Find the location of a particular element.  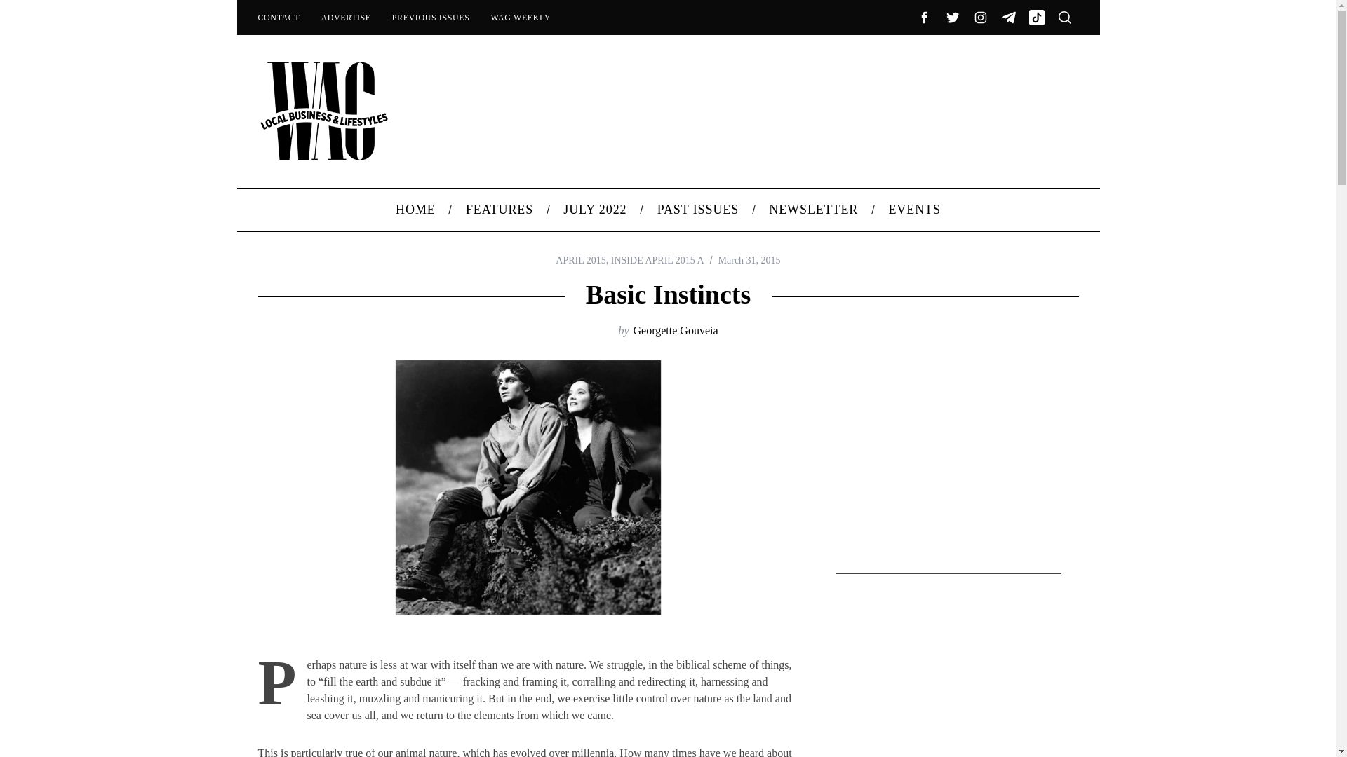

JULY 2022 is located at coordinates (595, 209).